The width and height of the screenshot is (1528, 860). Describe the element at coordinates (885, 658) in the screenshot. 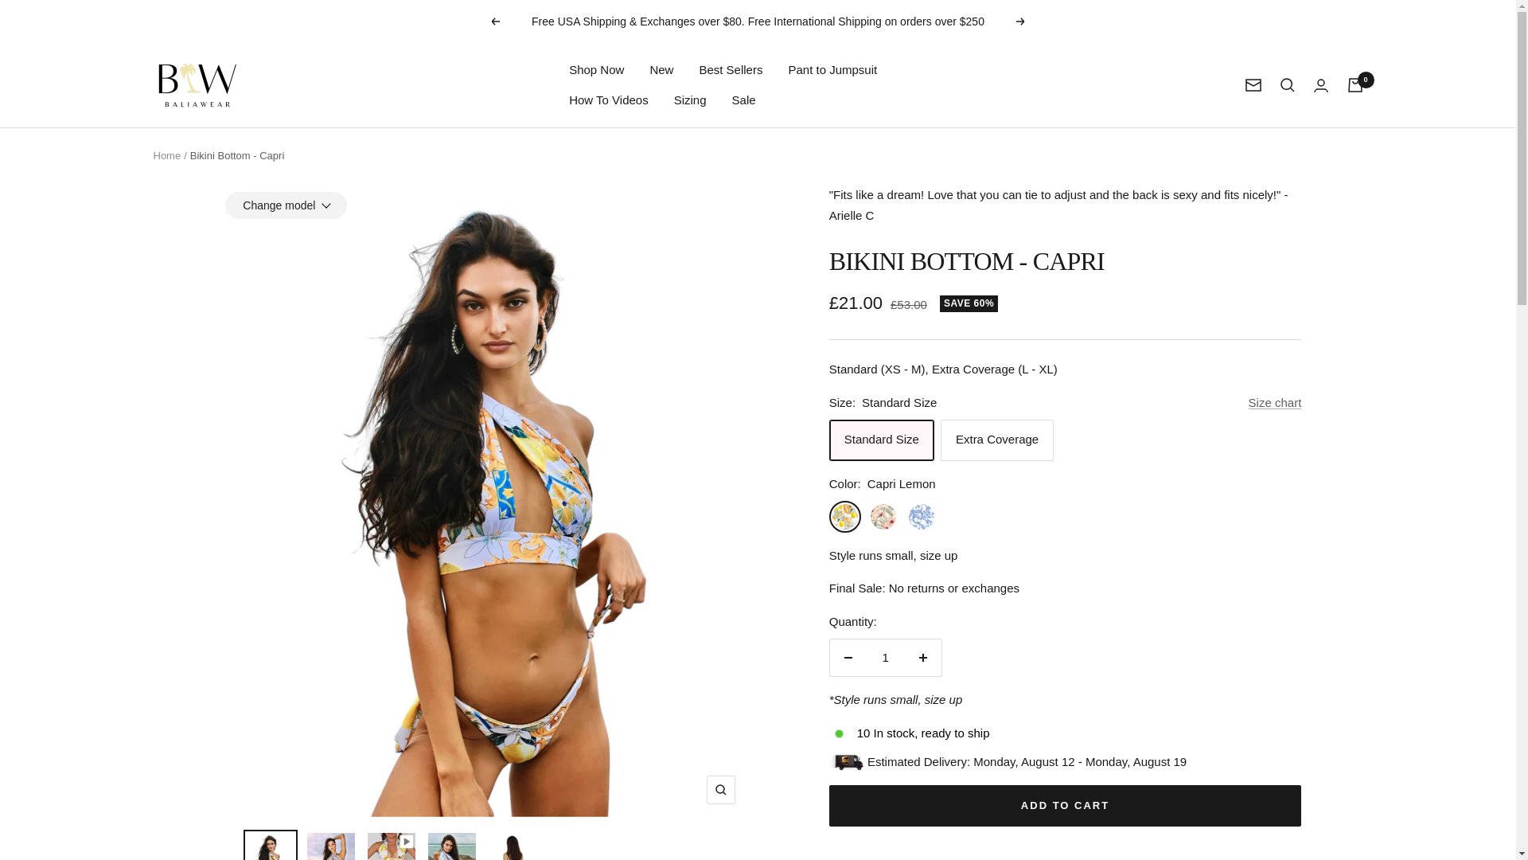

I see `1` at that location.